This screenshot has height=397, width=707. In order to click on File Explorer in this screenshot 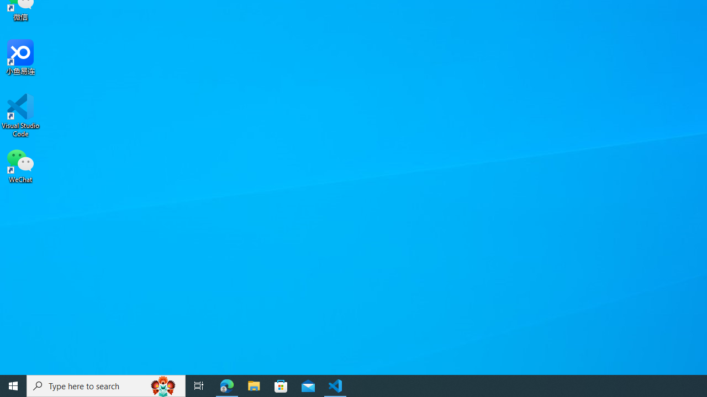, I will do `click(254, 386)`.